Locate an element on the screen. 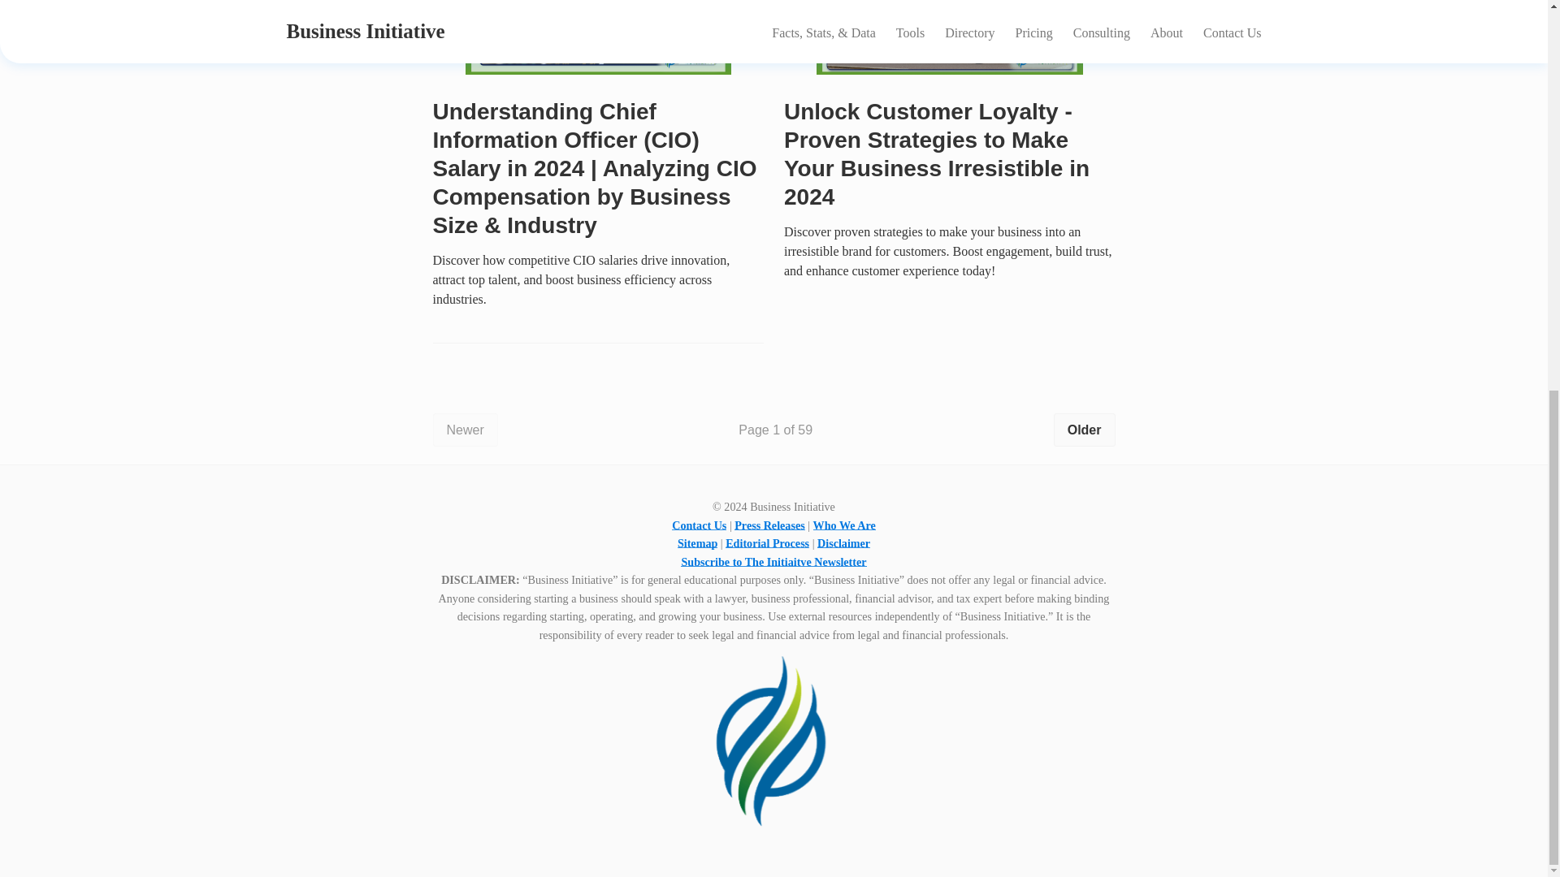 This screenshot has height=877, width=1560. Business Initiative Logo is located at coordinates (773, 741).